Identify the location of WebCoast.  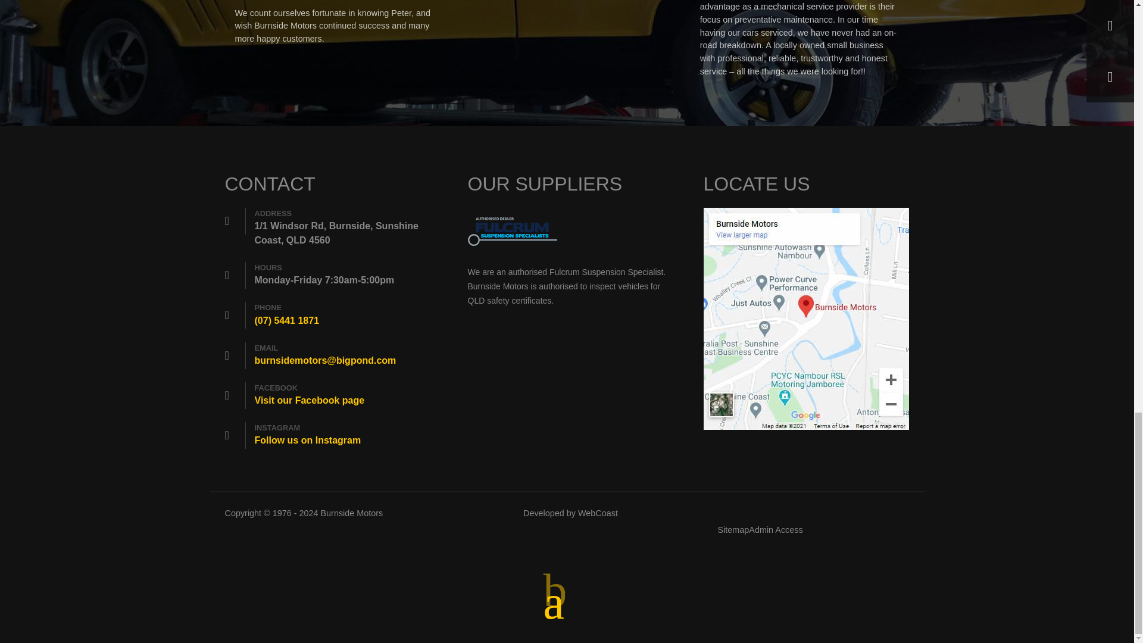
(598, 513).